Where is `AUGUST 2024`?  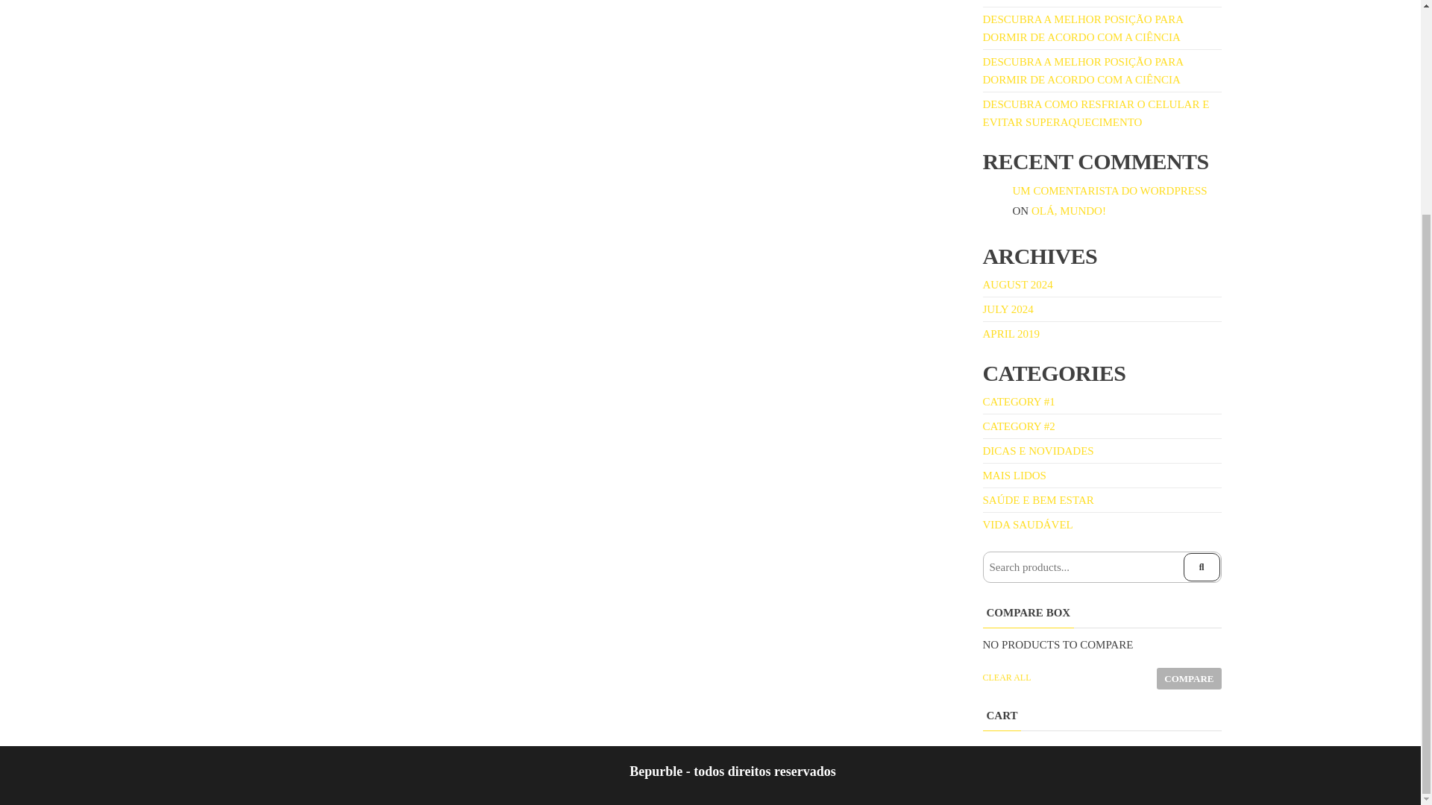
AUGUST 2024 is located at coordinates (1017, 284).